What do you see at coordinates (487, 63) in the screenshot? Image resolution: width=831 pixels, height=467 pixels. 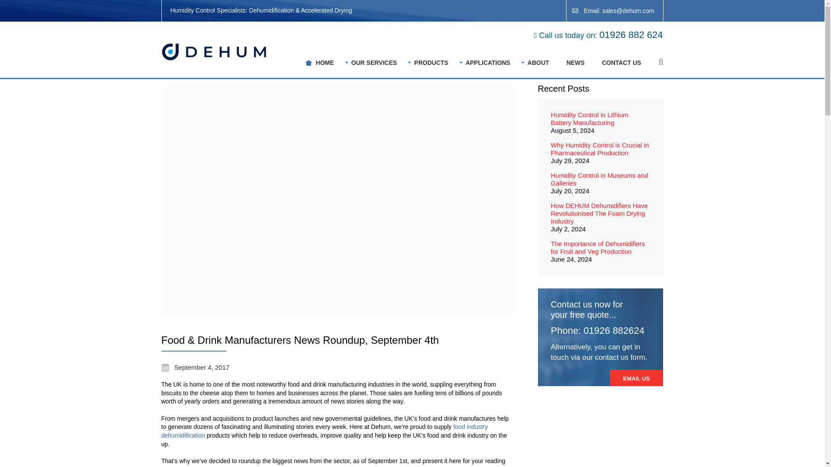 I see `APPLICATIONS` at bounding box center [487, 63].